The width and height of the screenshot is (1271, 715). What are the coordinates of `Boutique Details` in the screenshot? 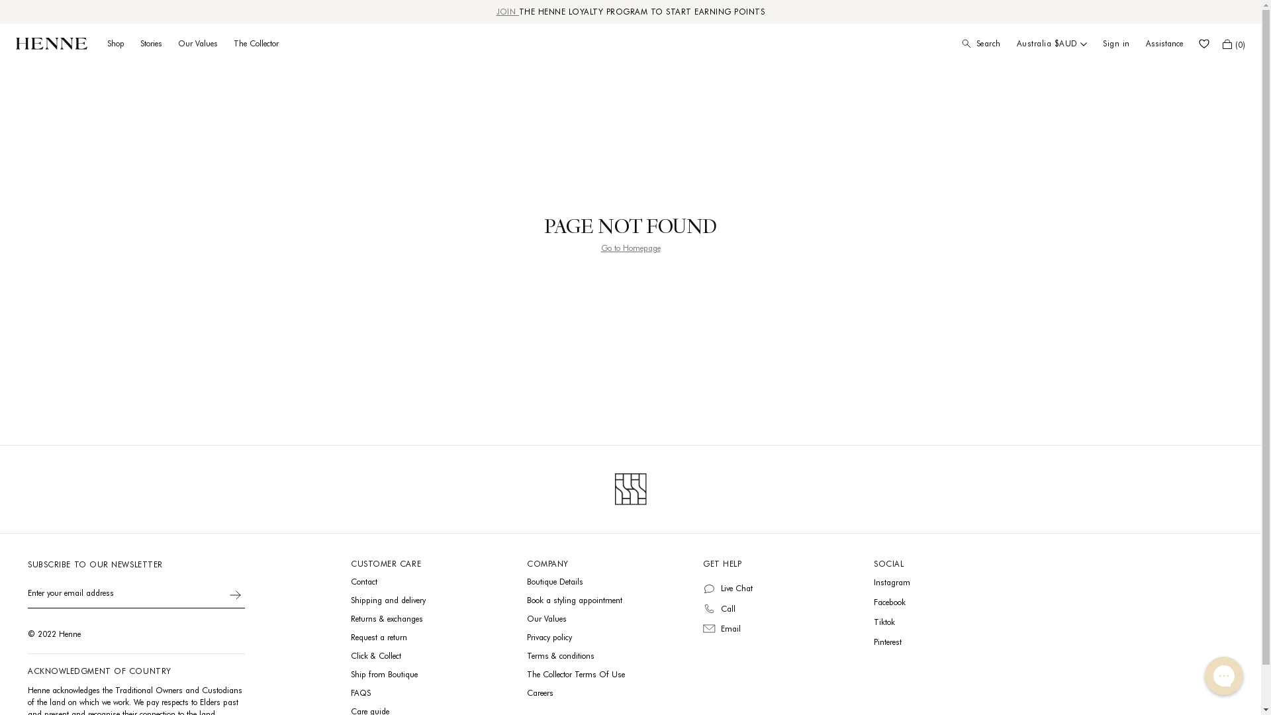 It's located at (555, 581).